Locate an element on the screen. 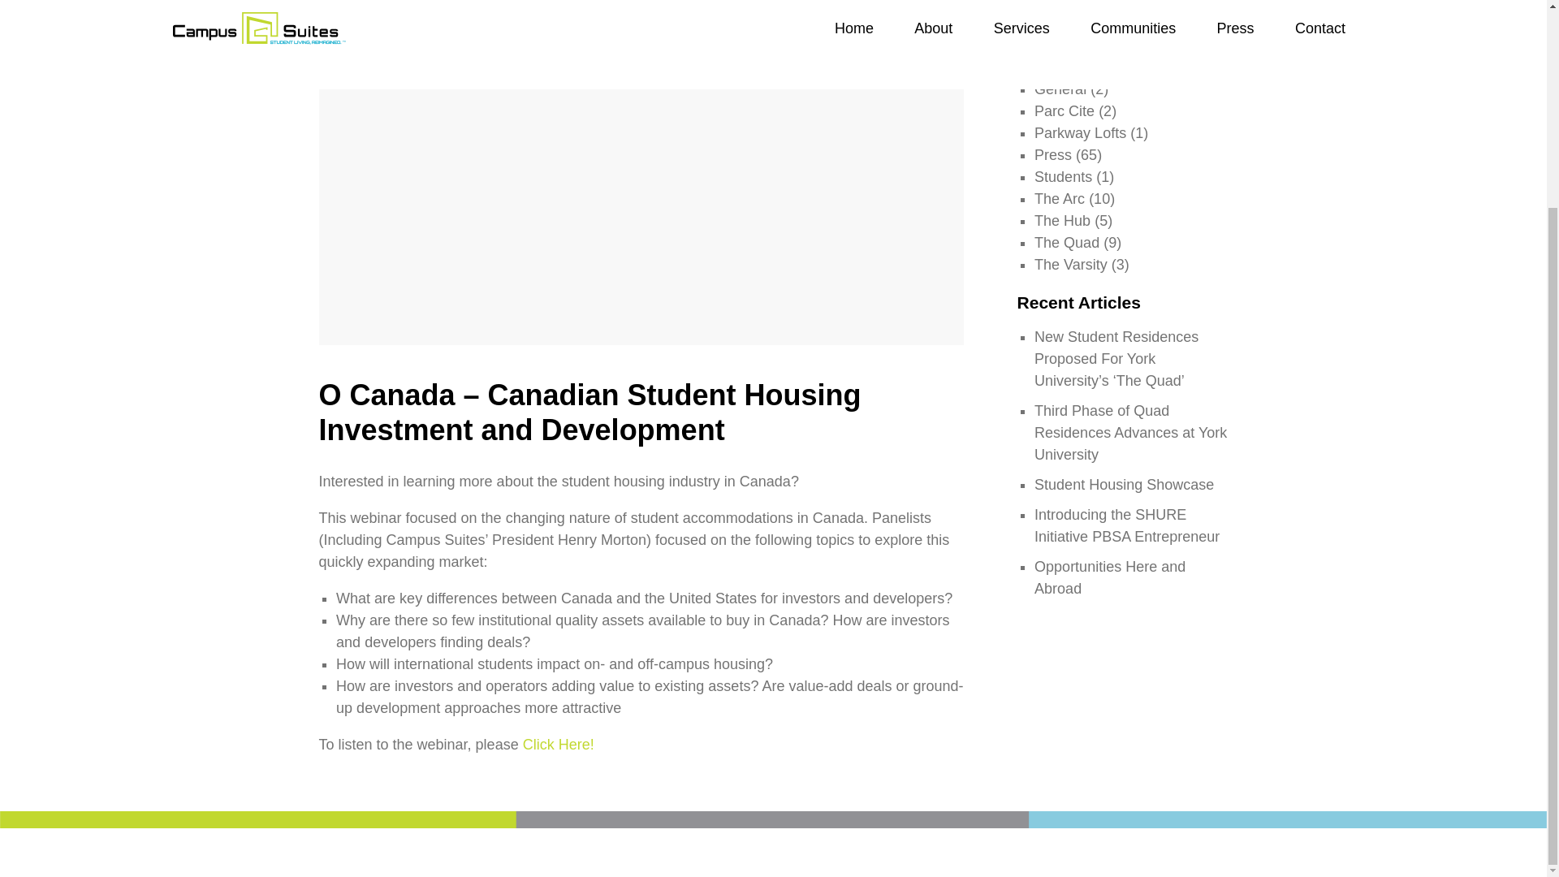 Image resolution: width=1559 pixels, height=877 pixels. The Varsity is located at coordinates (1070, 265).